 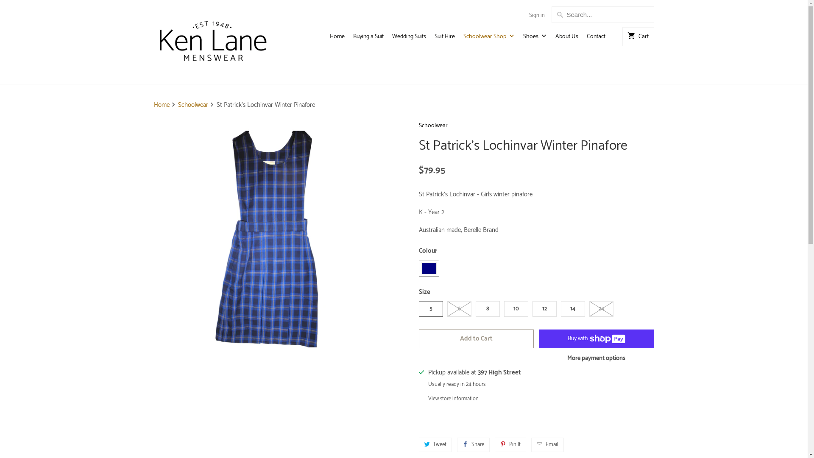 I want to click on About Us, so click(x=567, y=39).